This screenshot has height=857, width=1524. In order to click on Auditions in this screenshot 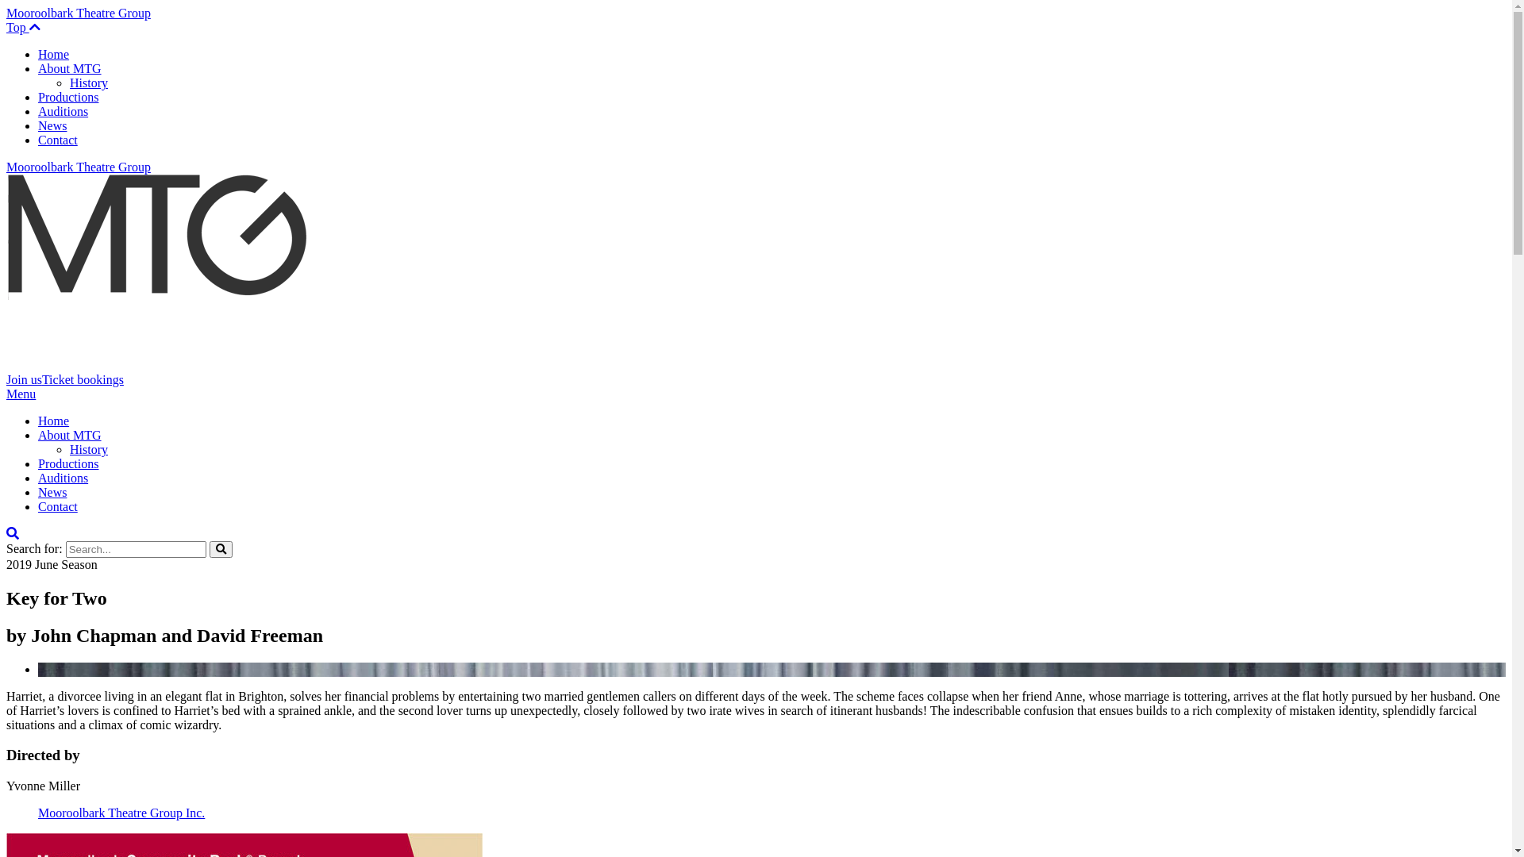, I will do `click(63, 111)`.